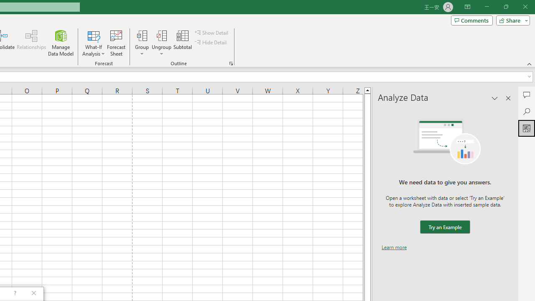 This screenshot has width=535, height=301. Describe the element at coordinates (212, 33) in the screenshot. I see `Show Detail` at that location.